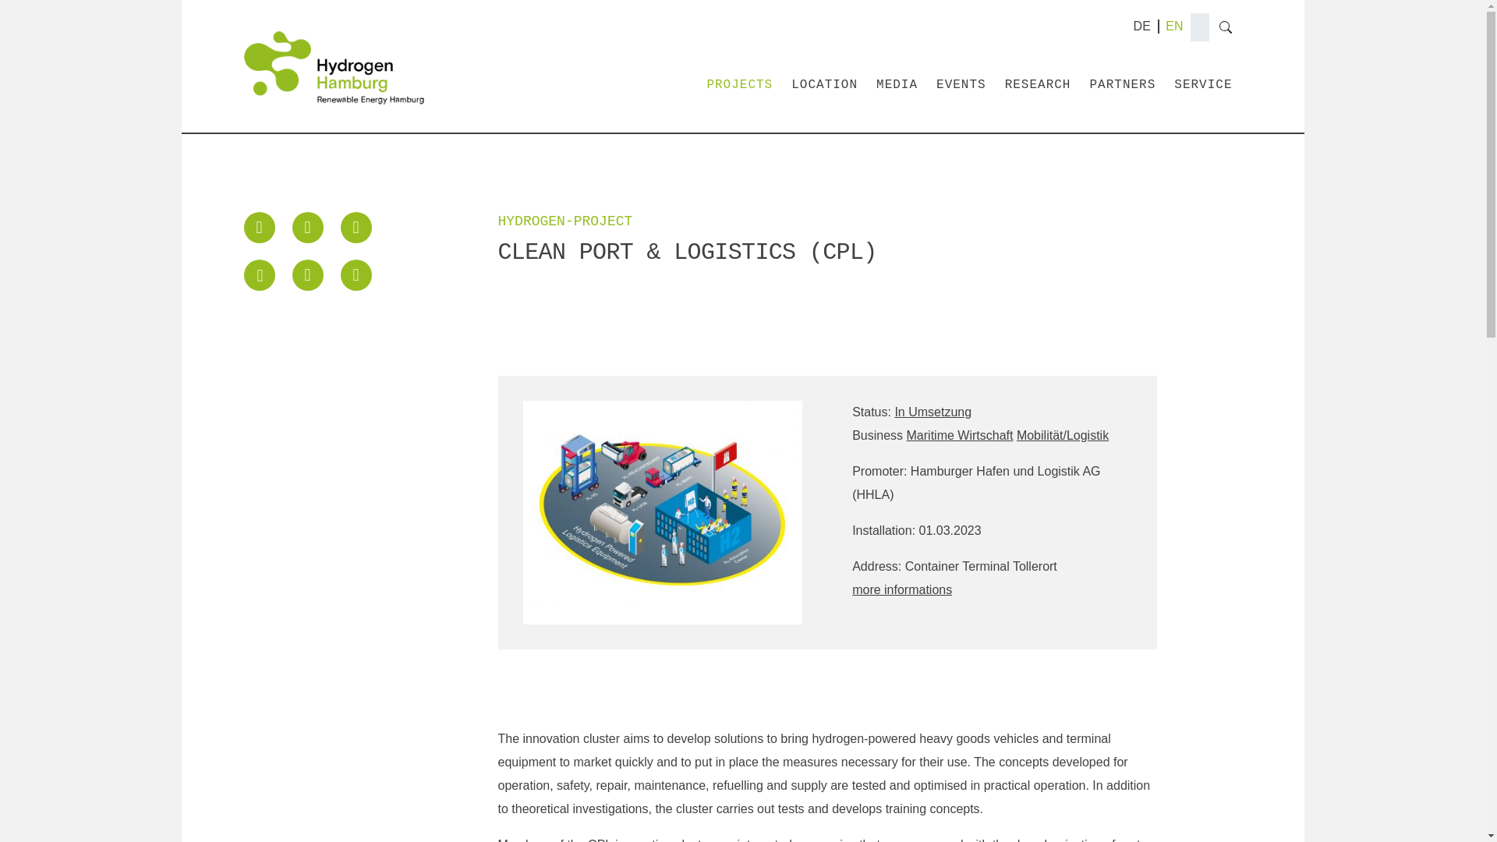 The width and height of the screenshot is (1497, 842). Describe the element at coordinates (1123, 84) in the screenshot. I see `PARTNERS` at that location.